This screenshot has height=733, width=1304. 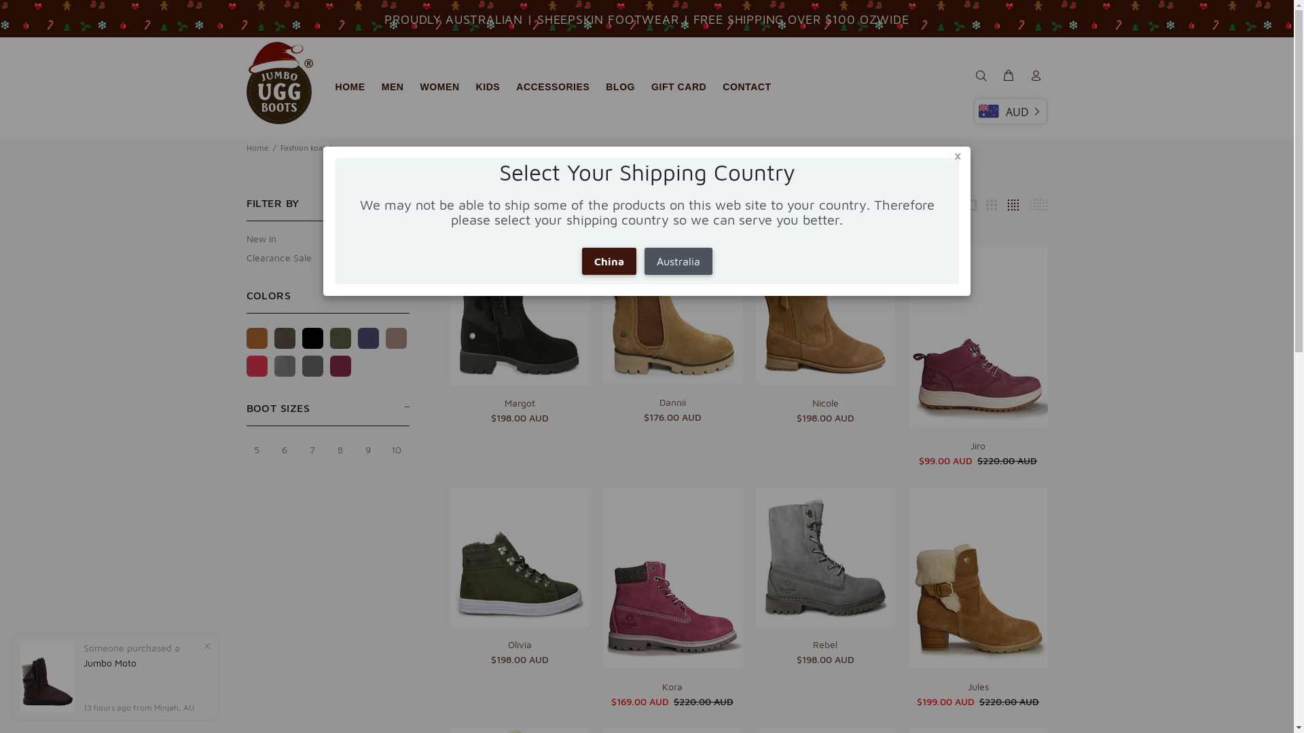 What do you see at coordinates (257, 148) in the screenshot?
I see `Home` at bounding box center [257, 148].